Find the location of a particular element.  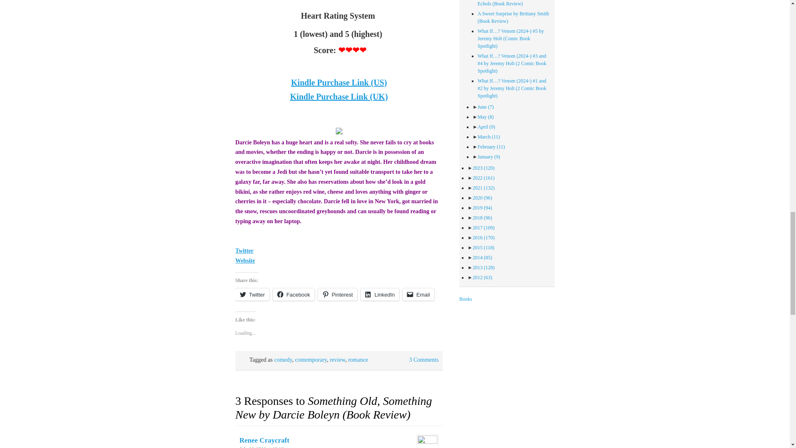

contemporary is located at coordinates (311, 359).